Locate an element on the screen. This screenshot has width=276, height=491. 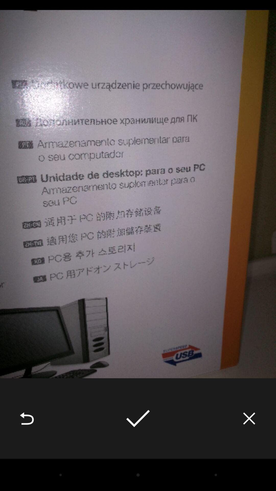
launch the item at the bottom right corner is located at coordinates (249, 418).